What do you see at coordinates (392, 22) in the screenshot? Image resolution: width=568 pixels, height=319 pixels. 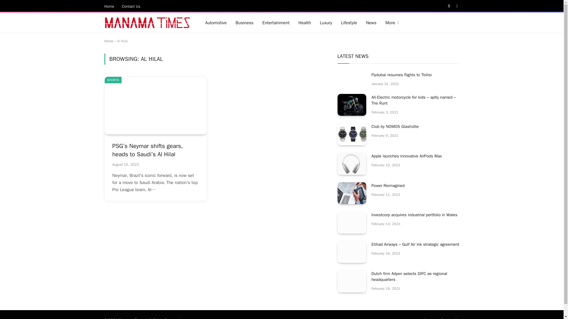 I see `More` at bounding box center [392, 22].